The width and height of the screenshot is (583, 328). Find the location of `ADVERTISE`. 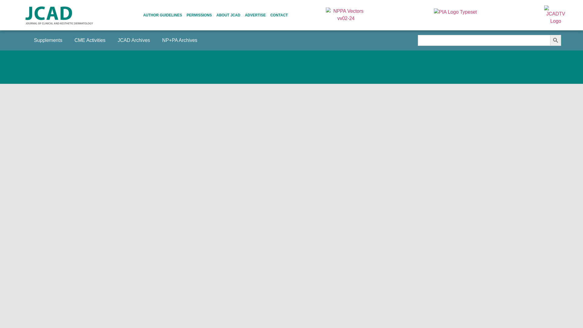

ADVERTISE is located at coordinates (255, 15).